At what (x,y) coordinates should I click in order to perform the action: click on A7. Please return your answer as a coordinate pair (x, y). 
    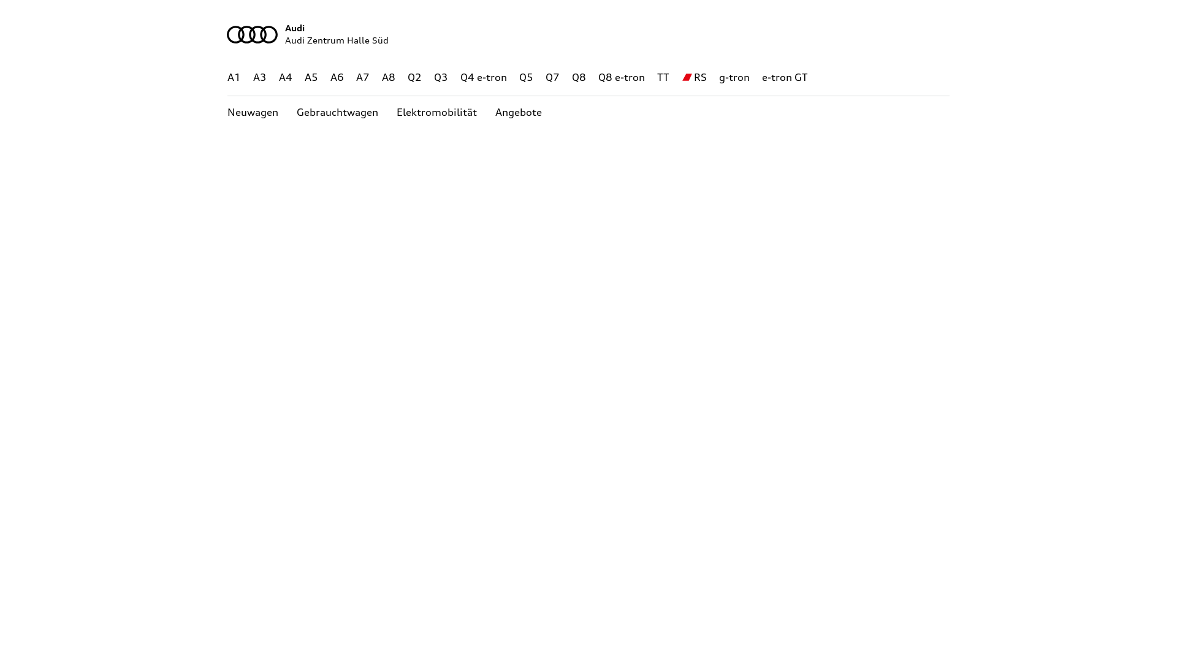
    Looking at the image, I should click on (363, 77).